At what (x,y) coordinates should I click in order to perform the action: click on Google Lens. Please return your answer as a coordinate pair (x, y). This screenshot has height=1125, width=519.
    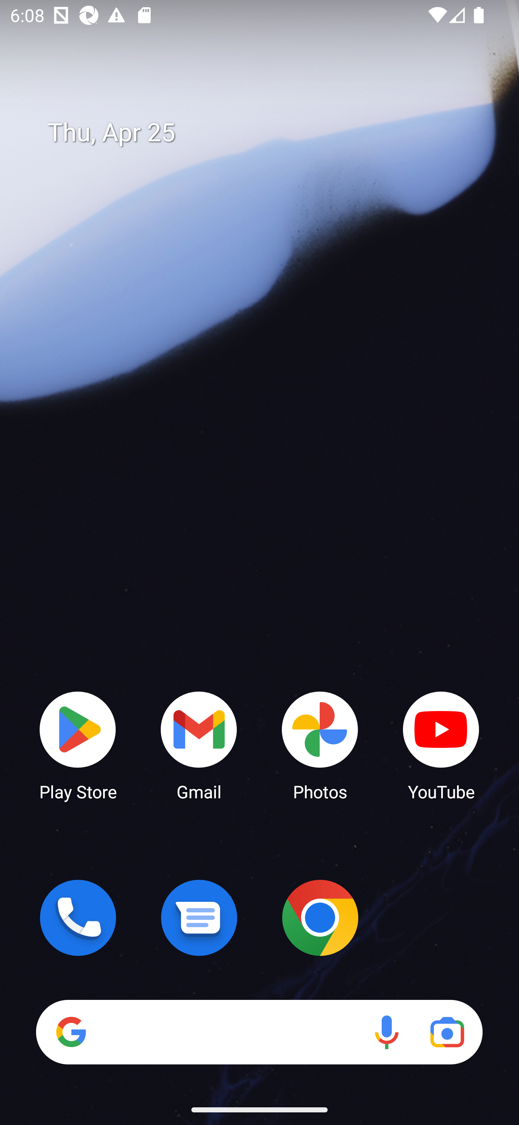
    Looking at the image, I should click on (447, 1032).